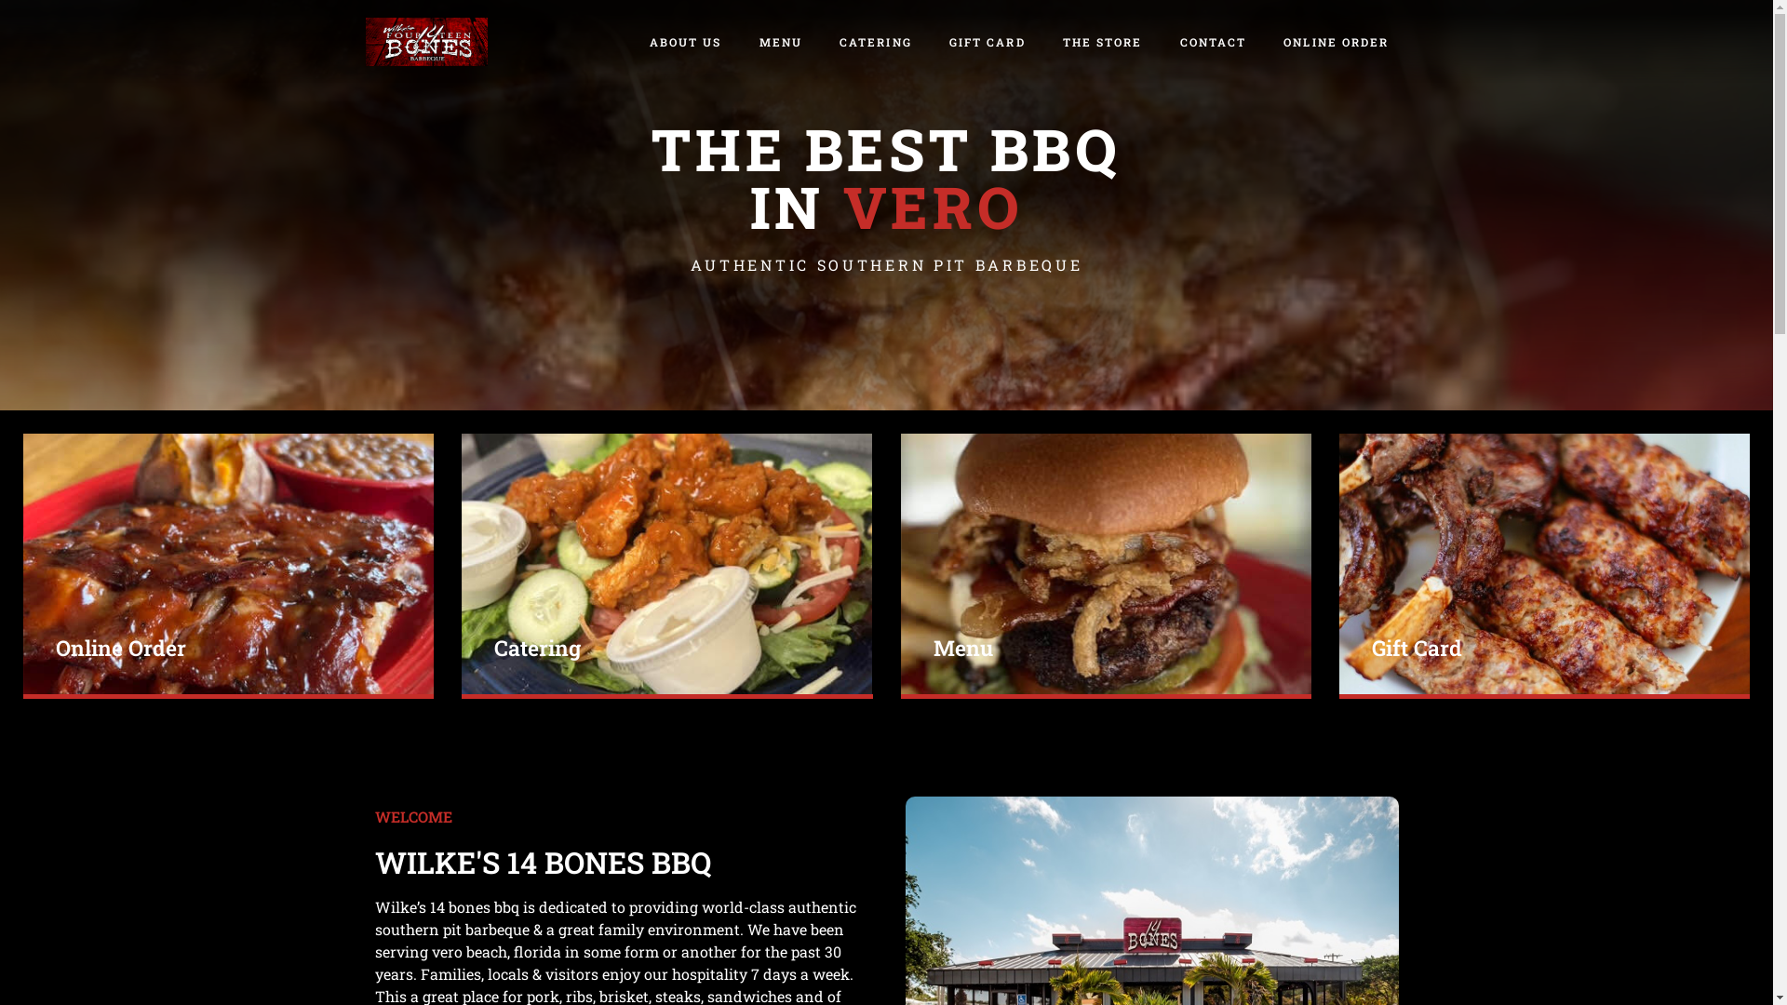  I want to click on Menu, so click(1106, 564).